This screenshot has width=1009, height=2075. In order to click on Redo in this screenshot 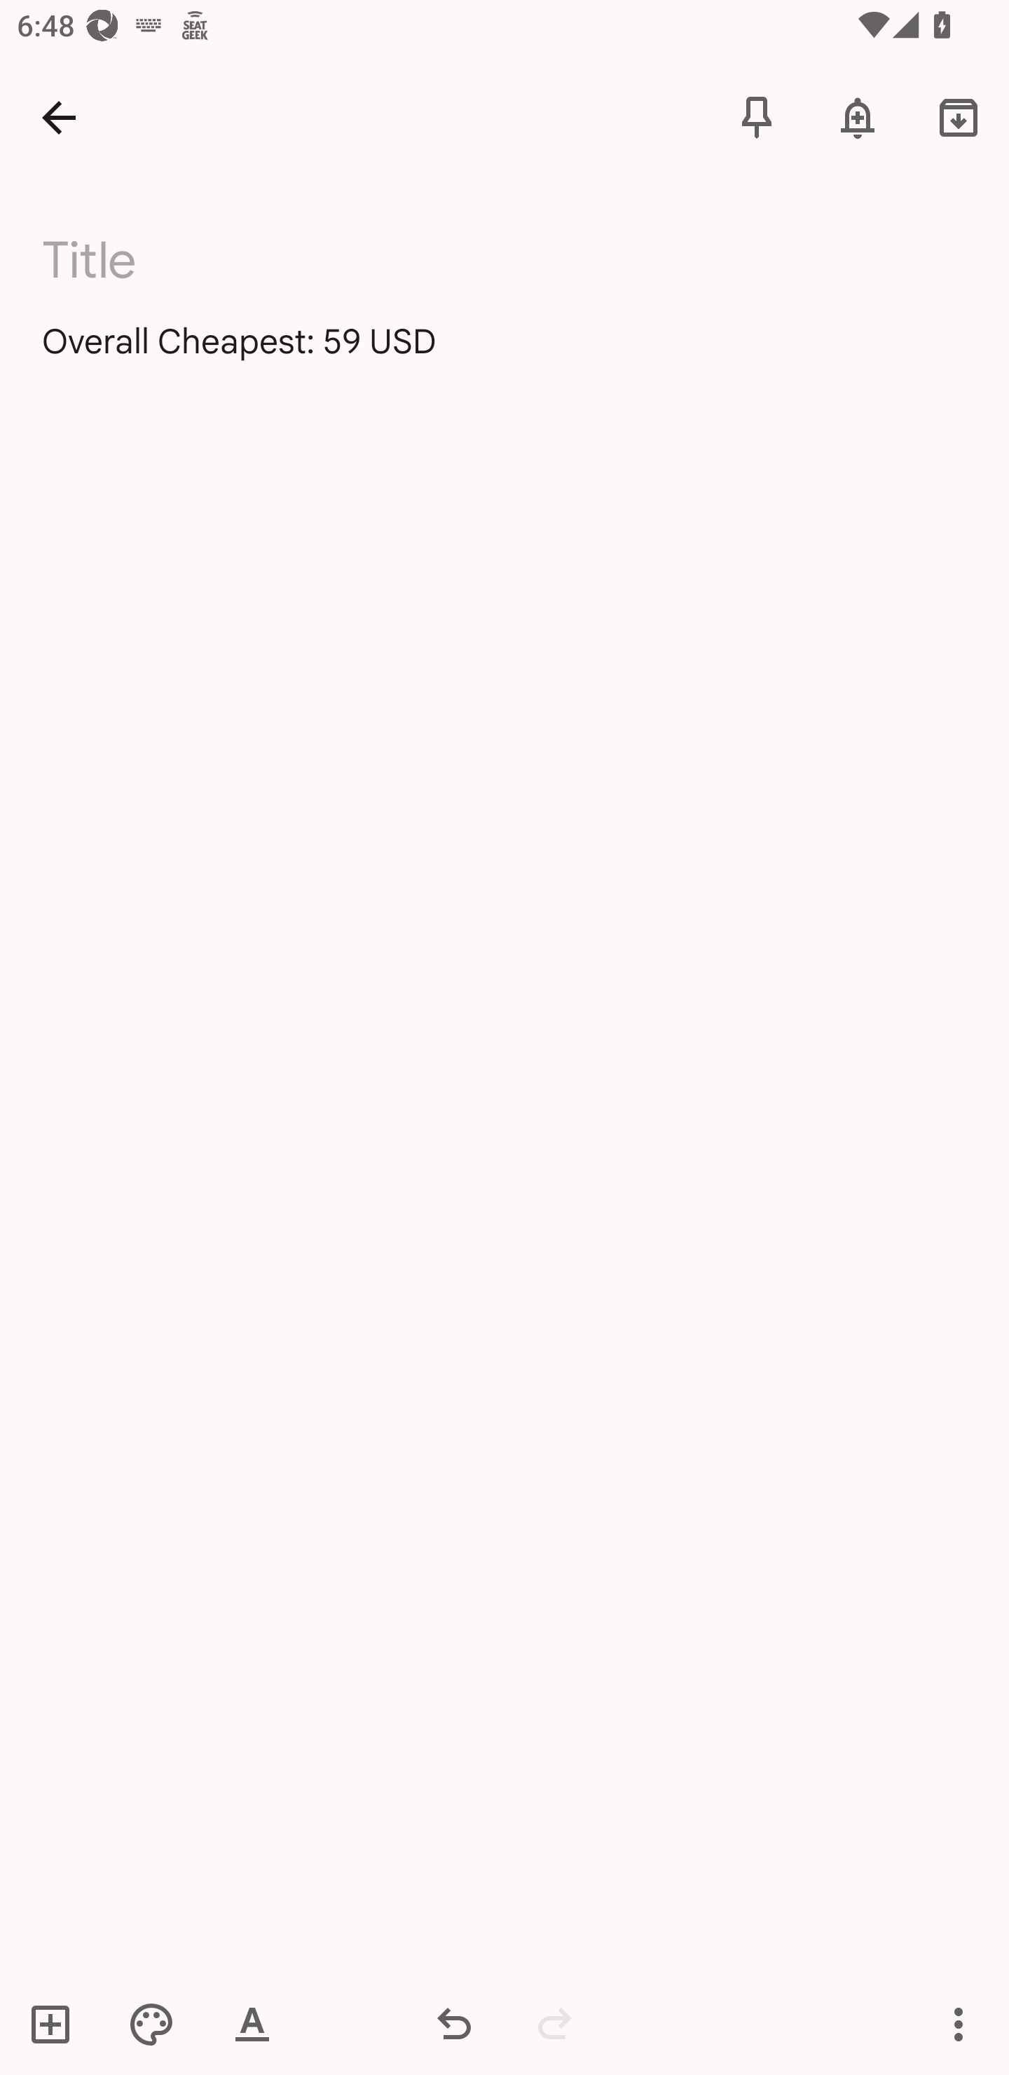, I will do `click(555, 2024)`.